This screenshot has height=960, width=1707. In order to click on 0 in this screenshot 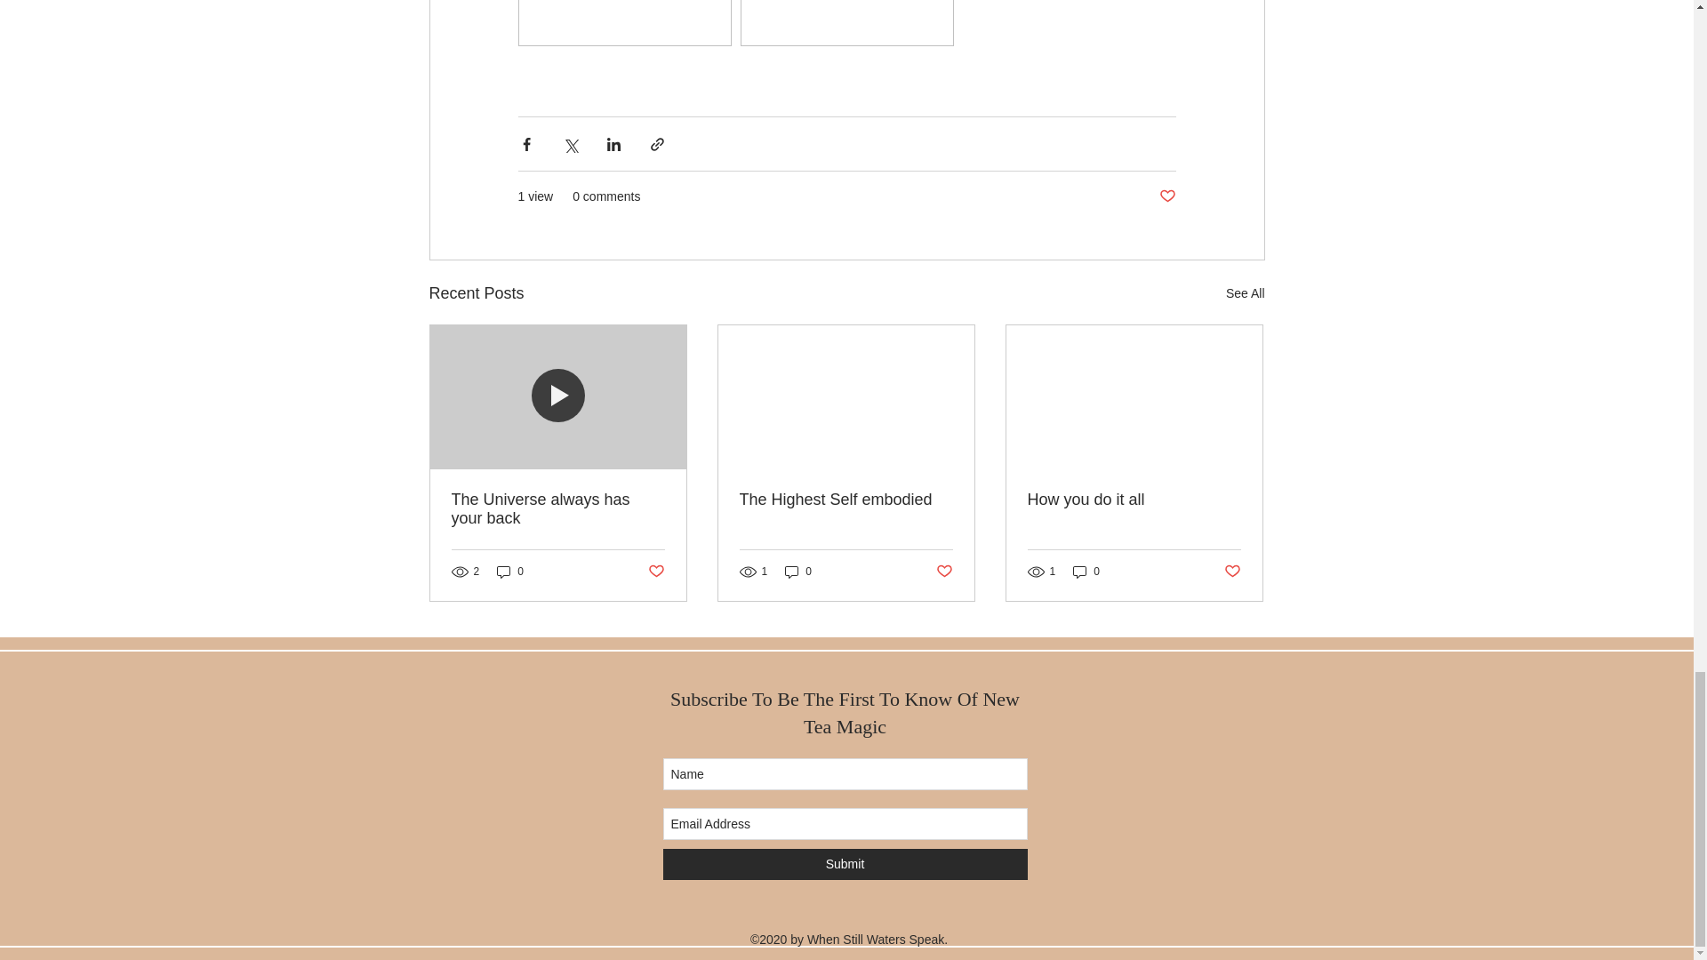, I will do `click(1086, 572)`.